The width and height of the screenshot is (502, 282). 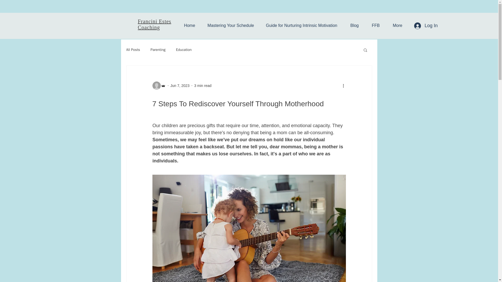 I want to click on Francini Estes Coaching, so click(x=154, y=24).